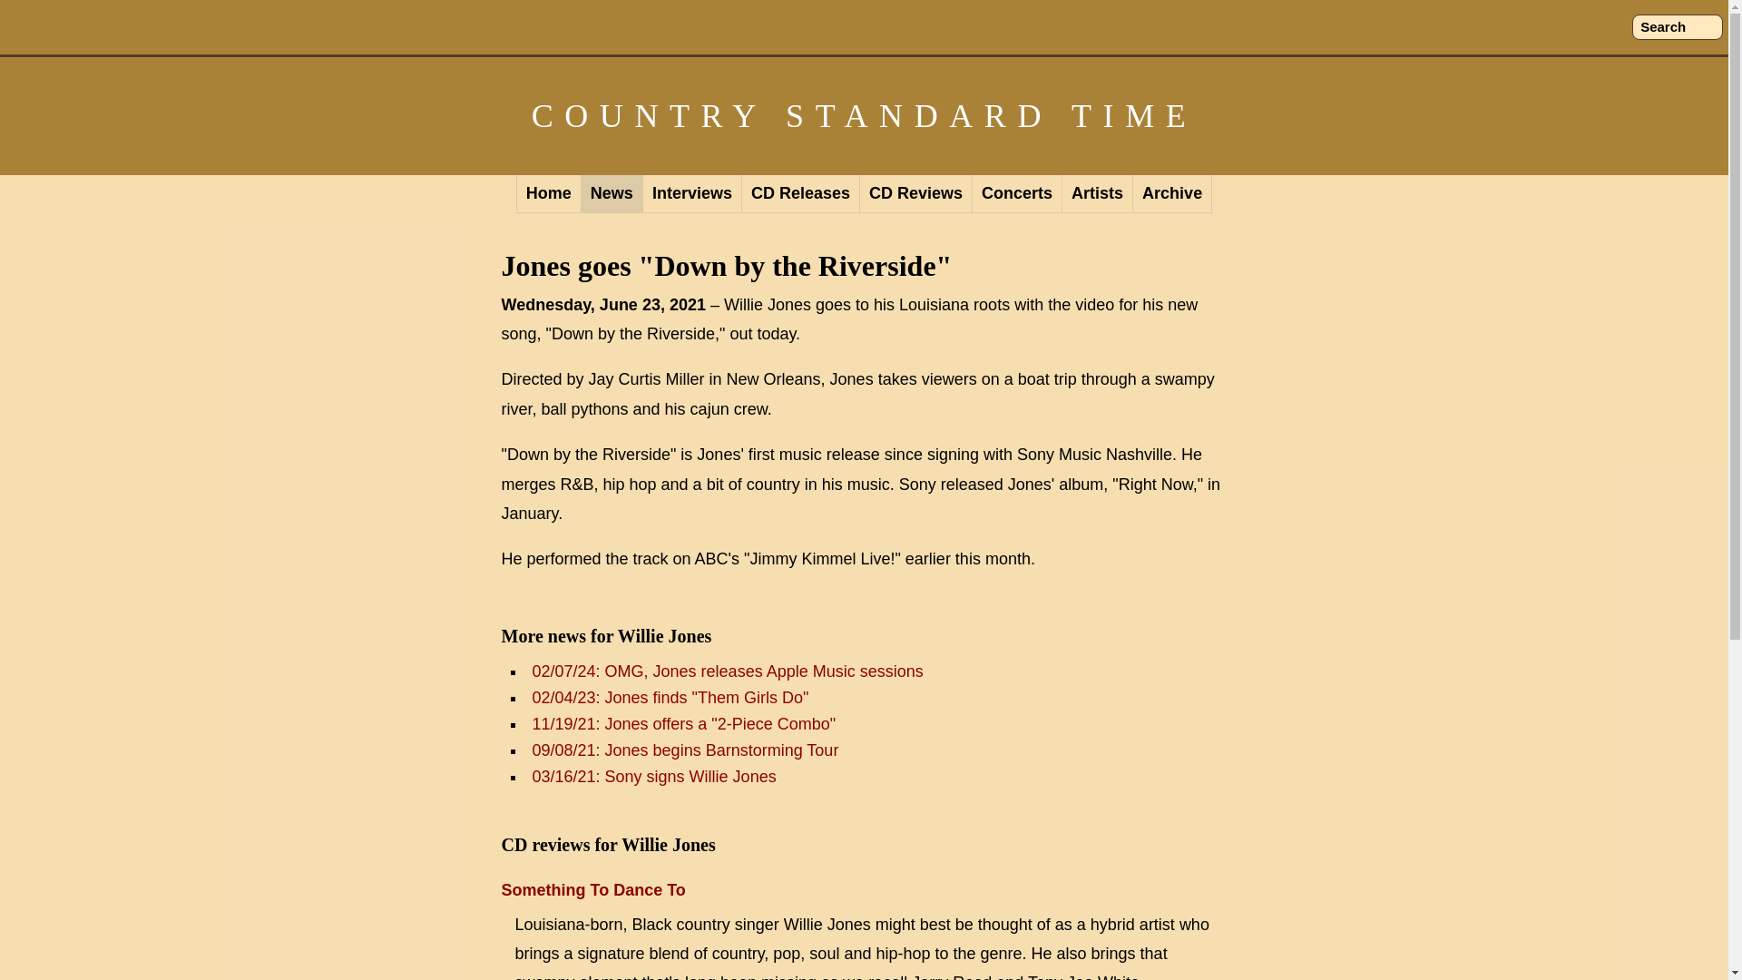  Describe the element at coordinates (1017, 194) in the screenshot. I see `Concerts` at that location.